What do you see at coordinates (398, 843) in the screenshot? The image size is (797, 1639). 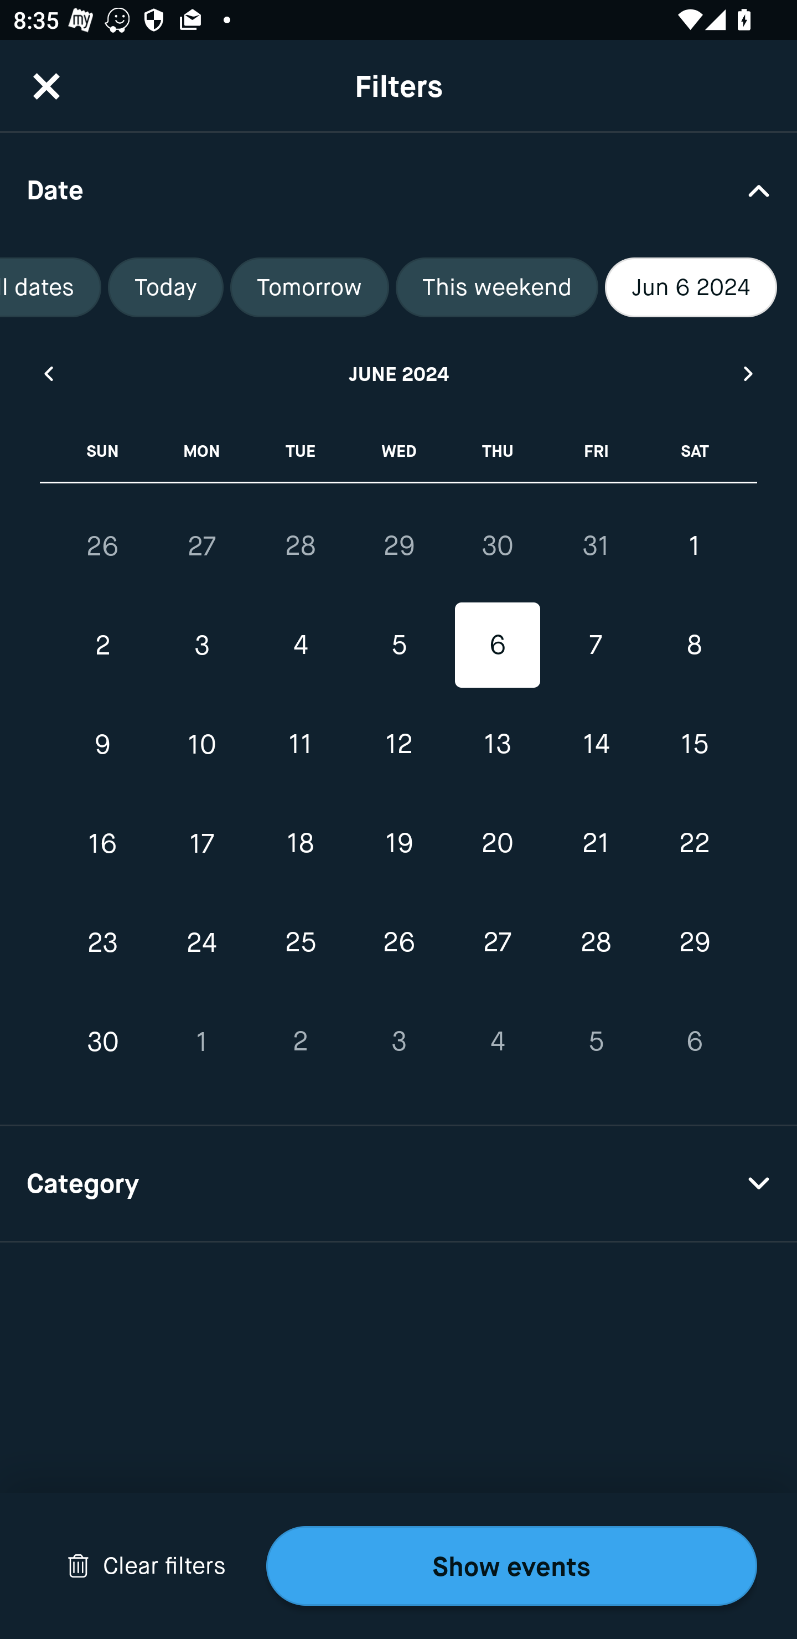 I see `19` at bounding box center [398, 843].